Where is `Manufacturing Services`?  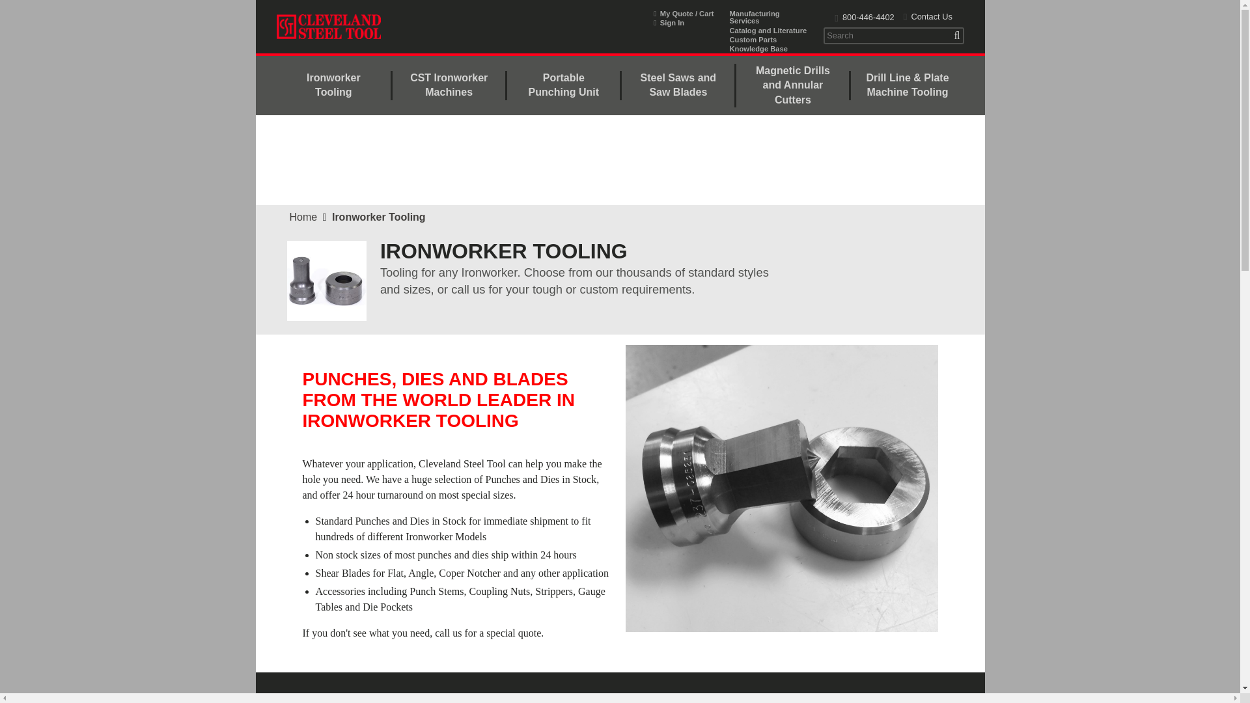
Manufacturing Services is located at coordinates (768, 17).